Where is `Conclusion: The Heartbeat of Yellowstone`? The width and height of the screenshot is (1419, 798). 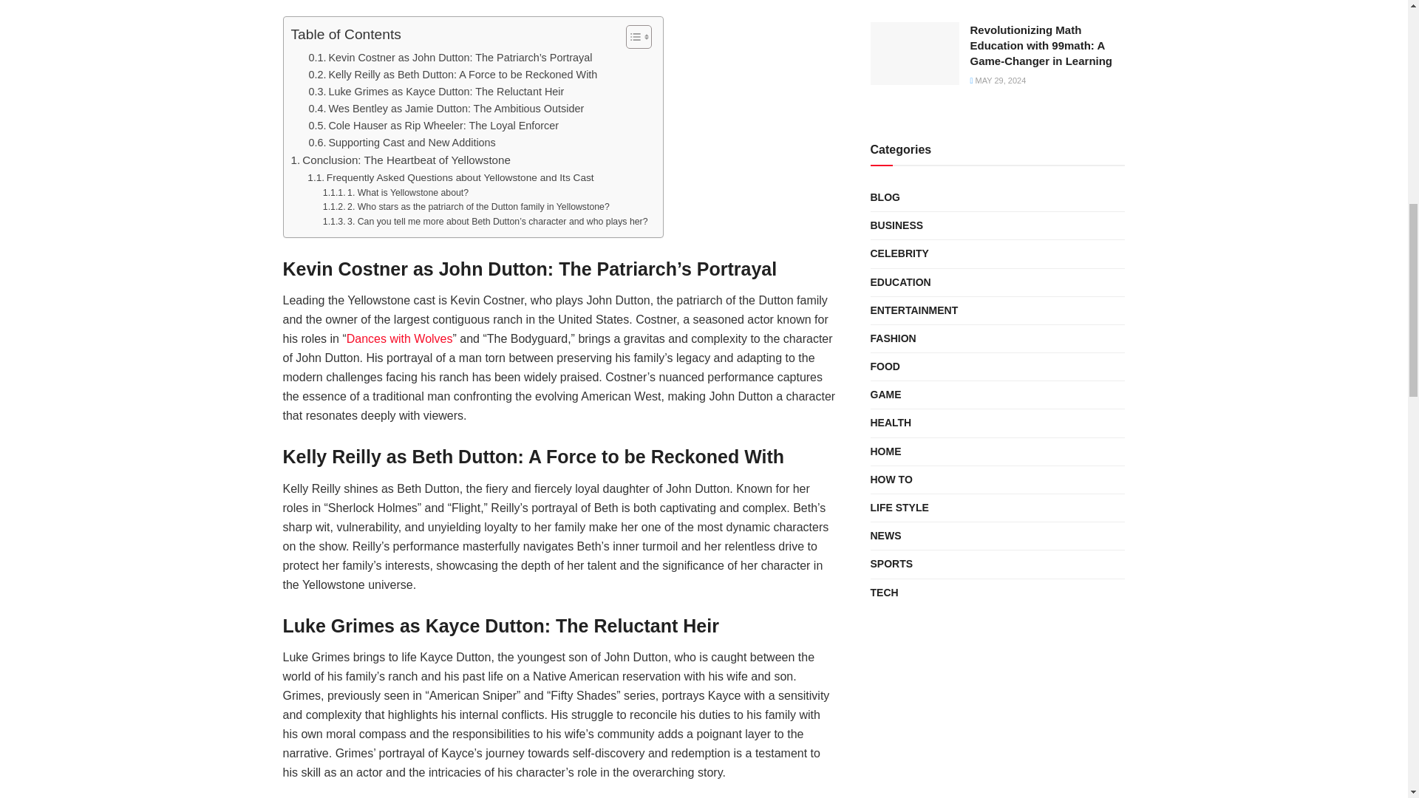 Conclusion: The Heartbeat of Yellowstone is located at coordinates (401, 160).